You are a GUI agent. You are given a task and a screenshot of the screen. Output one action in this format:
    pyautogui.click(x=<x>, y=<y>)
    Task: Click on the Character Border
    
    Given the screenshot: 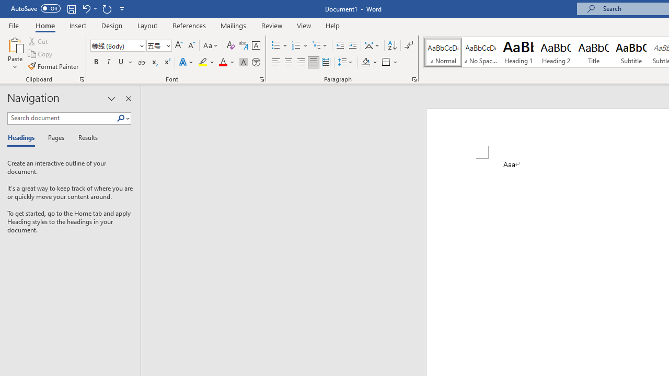 What is the action you would take?
    pyautogui.click(x=256, y=46)
    